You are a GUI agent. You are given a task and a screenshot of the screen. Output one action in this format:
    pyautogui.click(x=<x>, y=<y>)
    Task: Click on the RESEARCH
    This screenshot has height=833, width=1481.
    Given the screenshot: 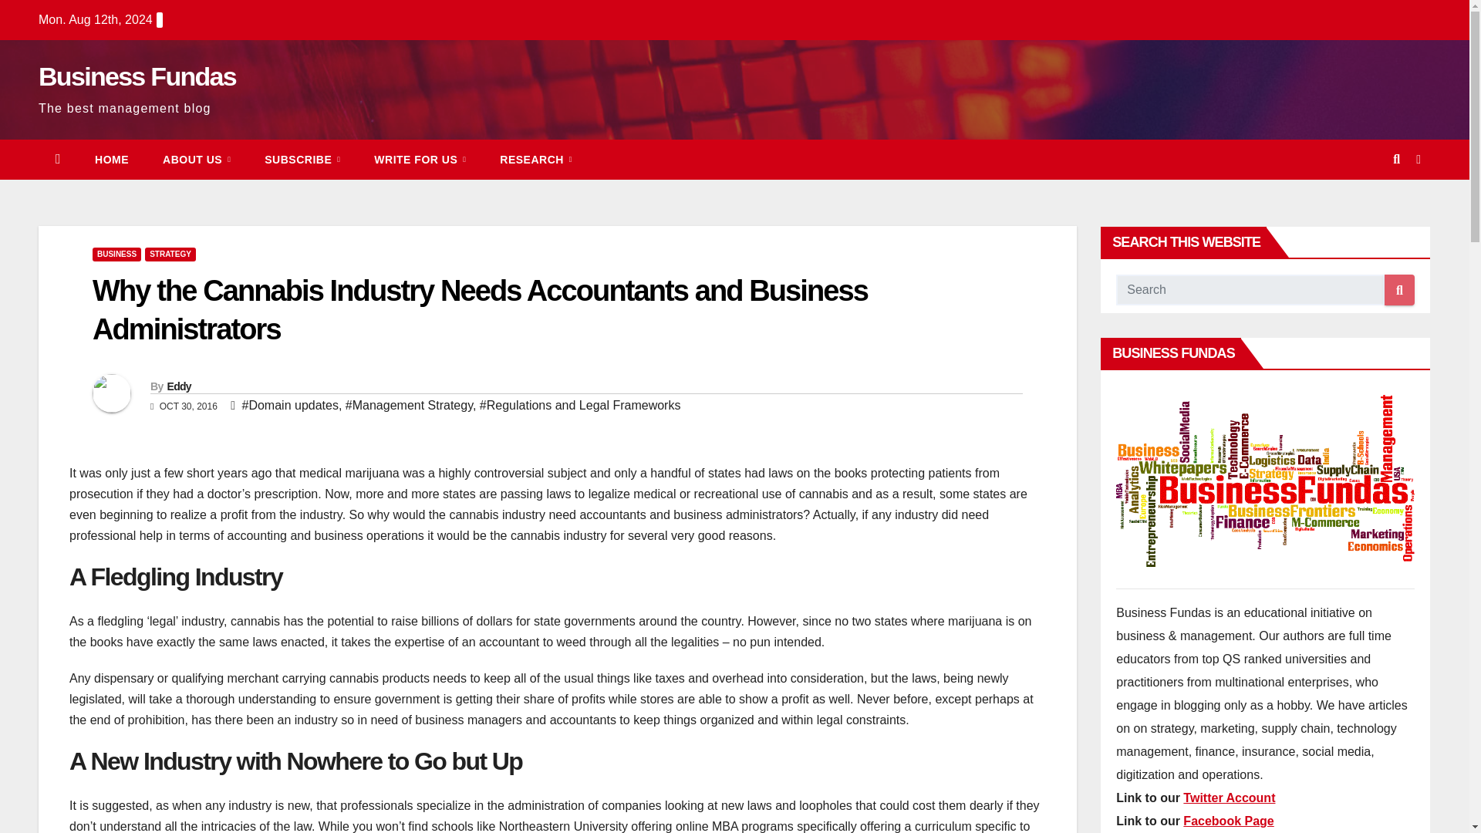 What is the action you would take?
    pyautogui.click(x=535, y=160)
    